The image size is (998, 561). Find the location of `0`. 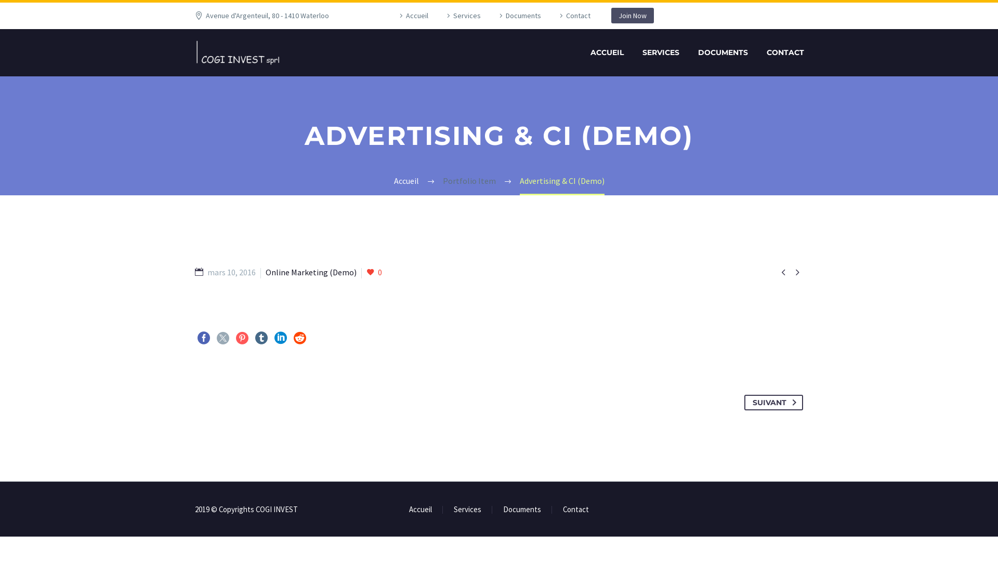

0 is located at coordinates (374, 272).